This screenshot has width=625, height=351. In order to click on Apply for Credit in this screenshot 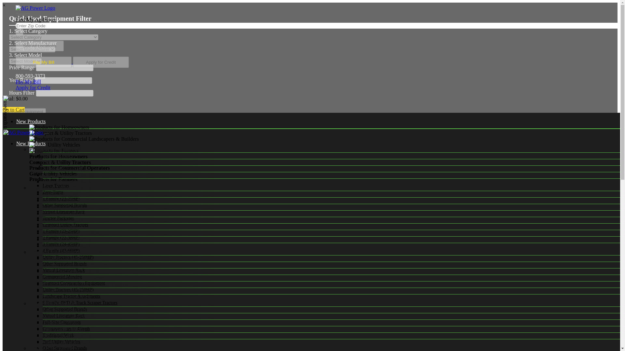, I will do `click(33, 87)`.